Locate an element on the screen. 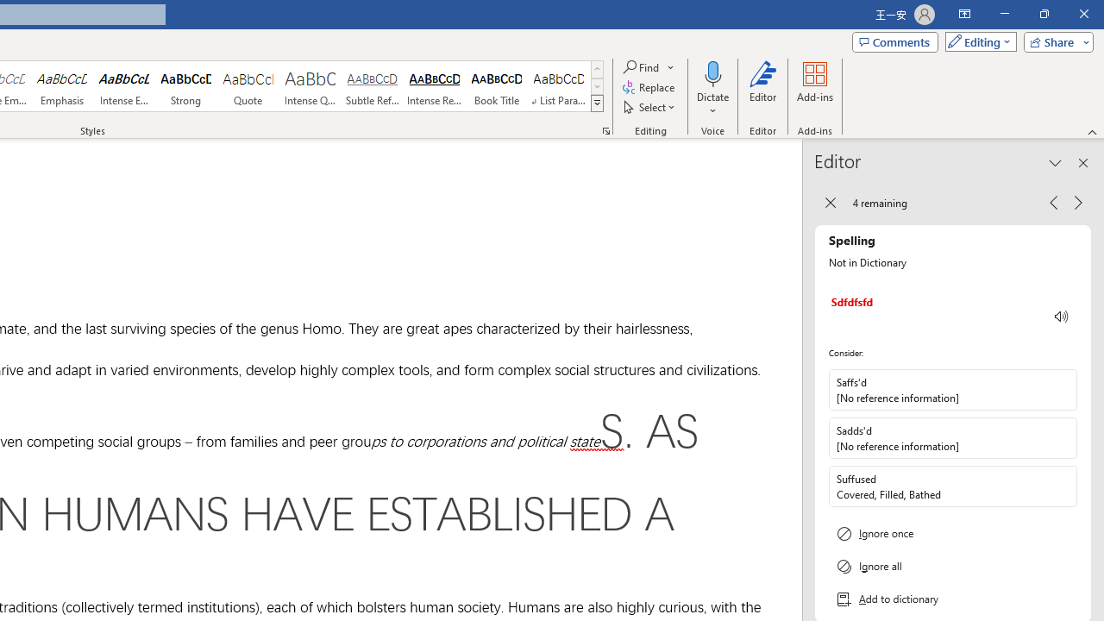 This screenshot has width=1104, height=621. Dictate is located at coordinates (712, 88).